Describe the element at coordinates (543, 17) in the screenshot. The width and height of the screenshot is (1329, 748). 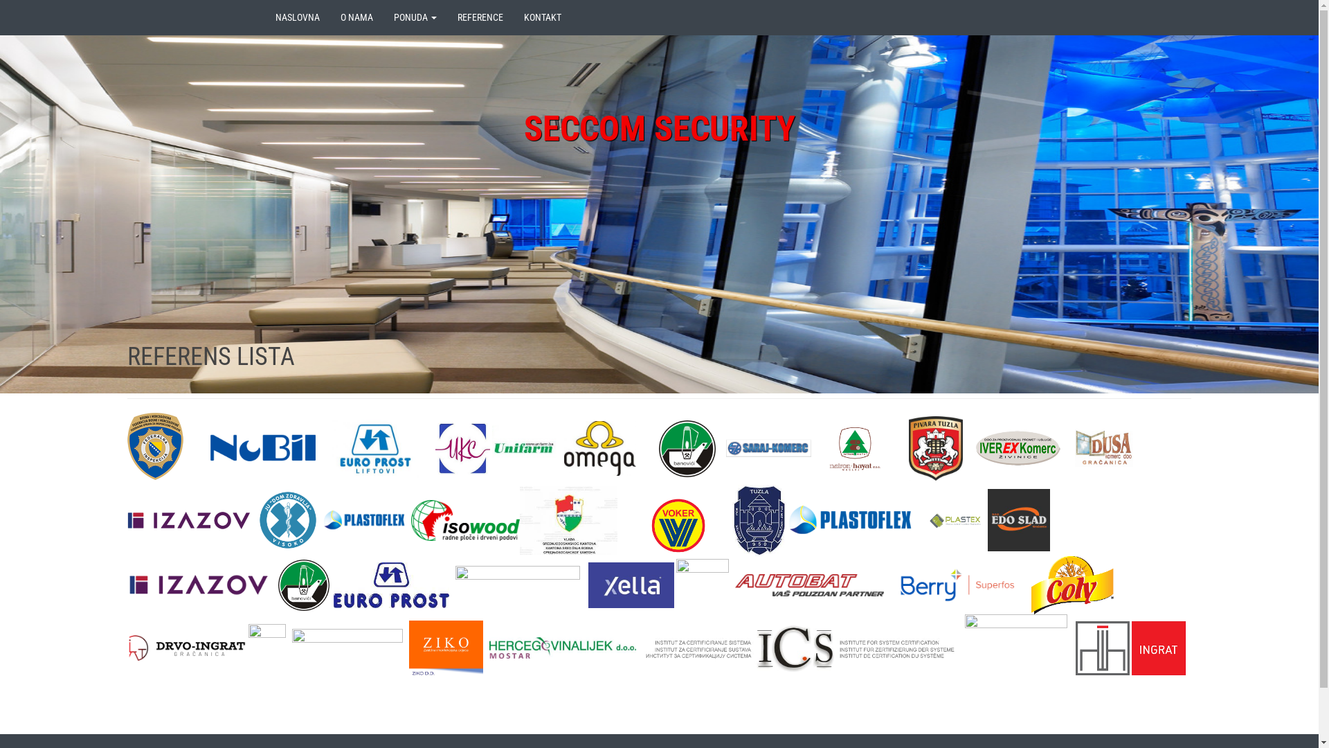
I see `KONTAKT` at that location.